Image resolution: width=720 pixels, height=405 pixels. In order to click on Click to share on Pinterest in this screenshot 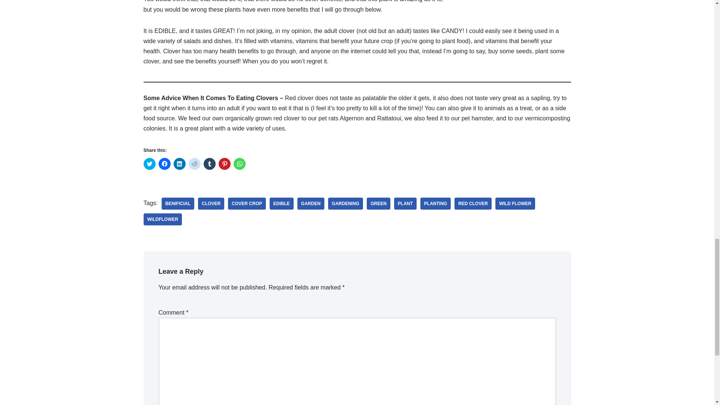, I will do `click(224, 163)`.